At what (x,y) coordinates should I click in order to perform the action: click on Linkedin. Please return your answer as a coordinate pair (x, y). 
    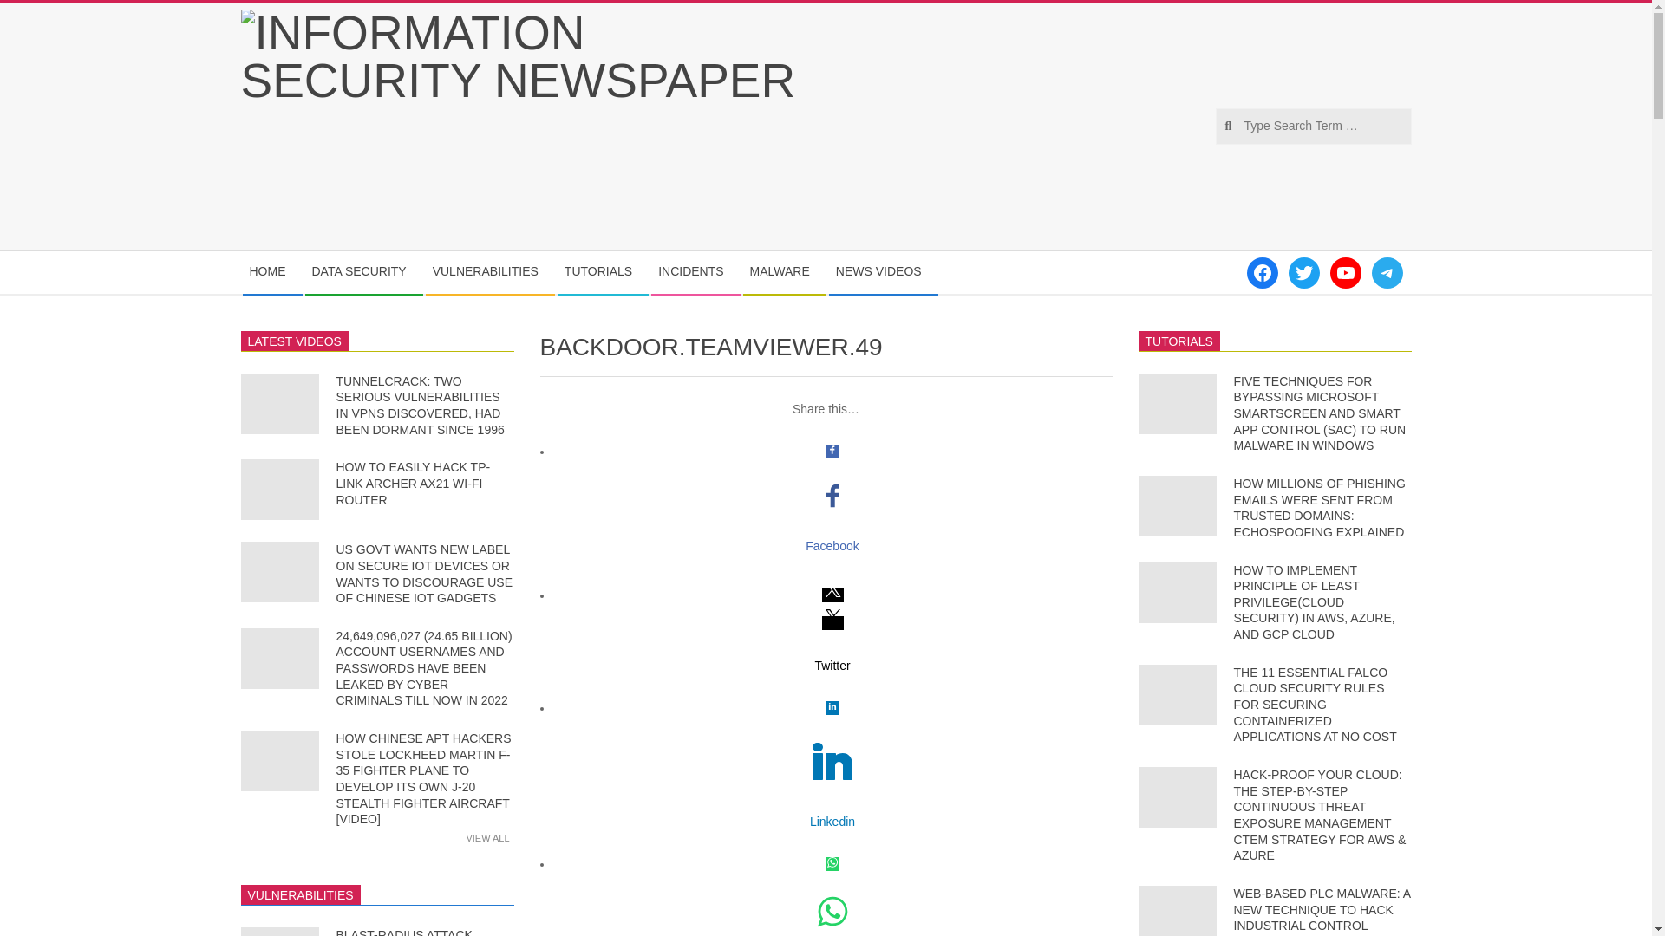
    Looking at the image, I should click on (832, 822).